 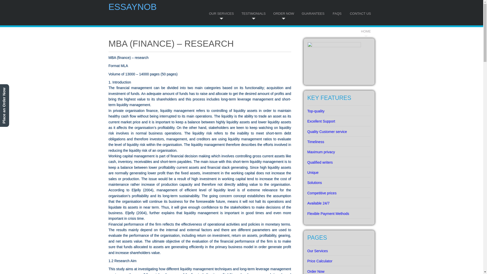 I want to click on ORDER NOW, so click(x=284, y=9).